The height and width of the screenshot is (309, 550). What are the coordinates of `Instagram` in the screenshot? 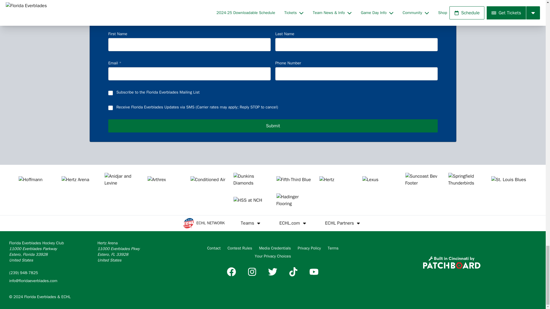 It's located at (252, 272).